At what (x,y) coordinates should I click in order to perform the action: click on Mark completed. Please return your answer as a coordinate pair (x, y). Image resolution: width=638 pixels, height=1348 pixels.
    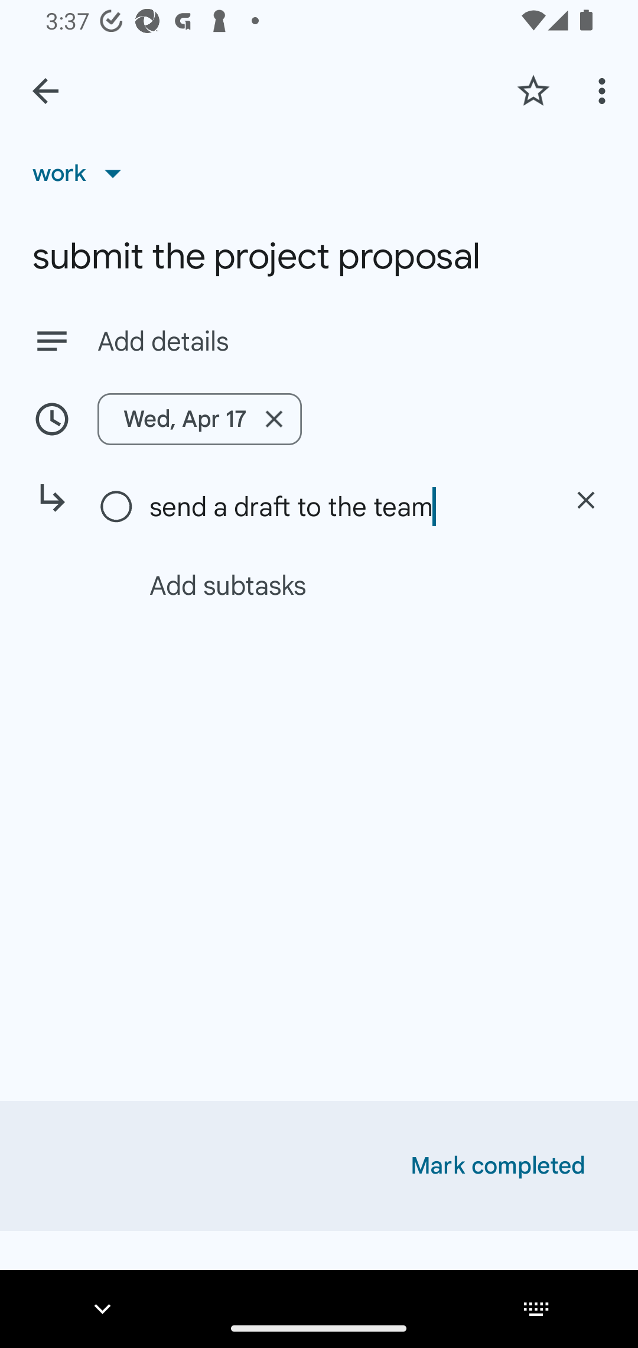
    Looking at the image, I should click on (498, 1166).